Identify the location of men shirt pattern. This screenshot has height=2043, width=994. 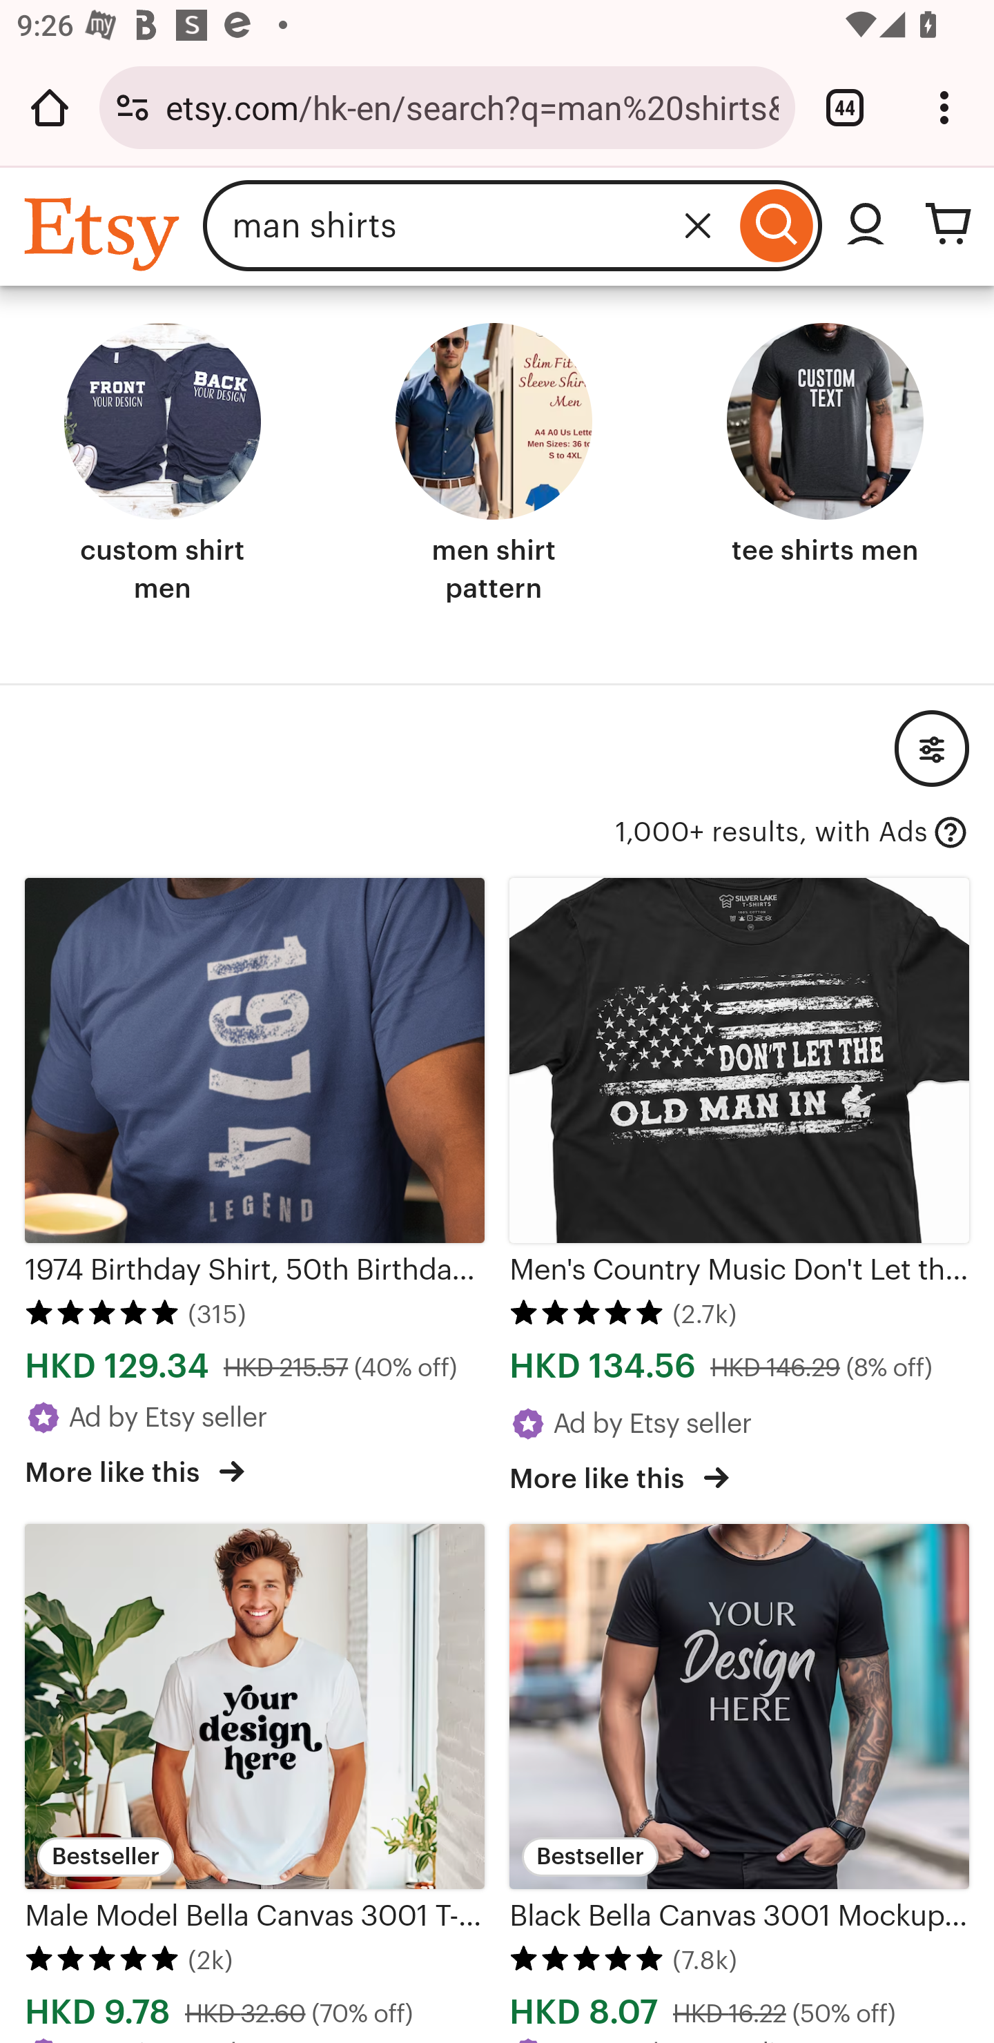
(494, 465).